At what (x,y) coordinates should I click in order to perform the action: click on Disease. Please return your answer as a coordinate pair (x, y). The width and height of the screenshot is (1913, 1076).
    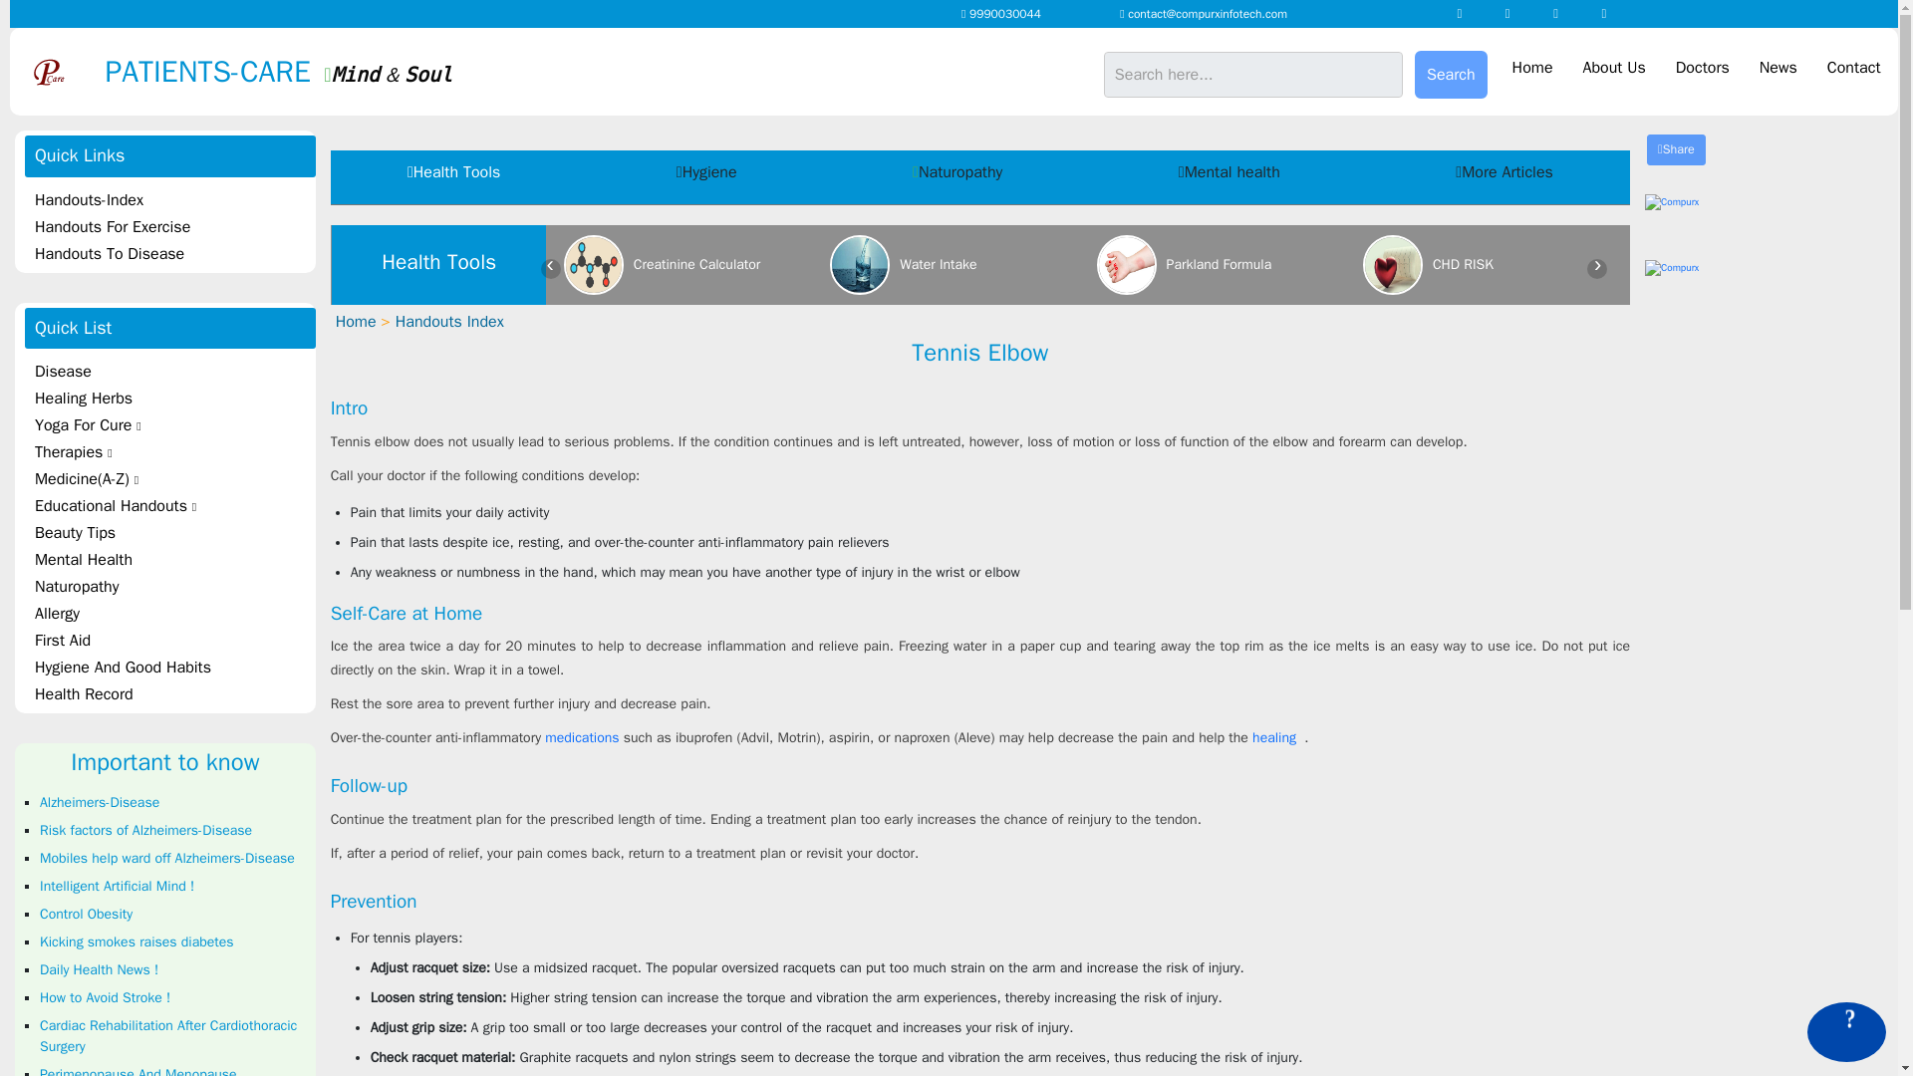
    Looking at the image, I should click on (169, 371).